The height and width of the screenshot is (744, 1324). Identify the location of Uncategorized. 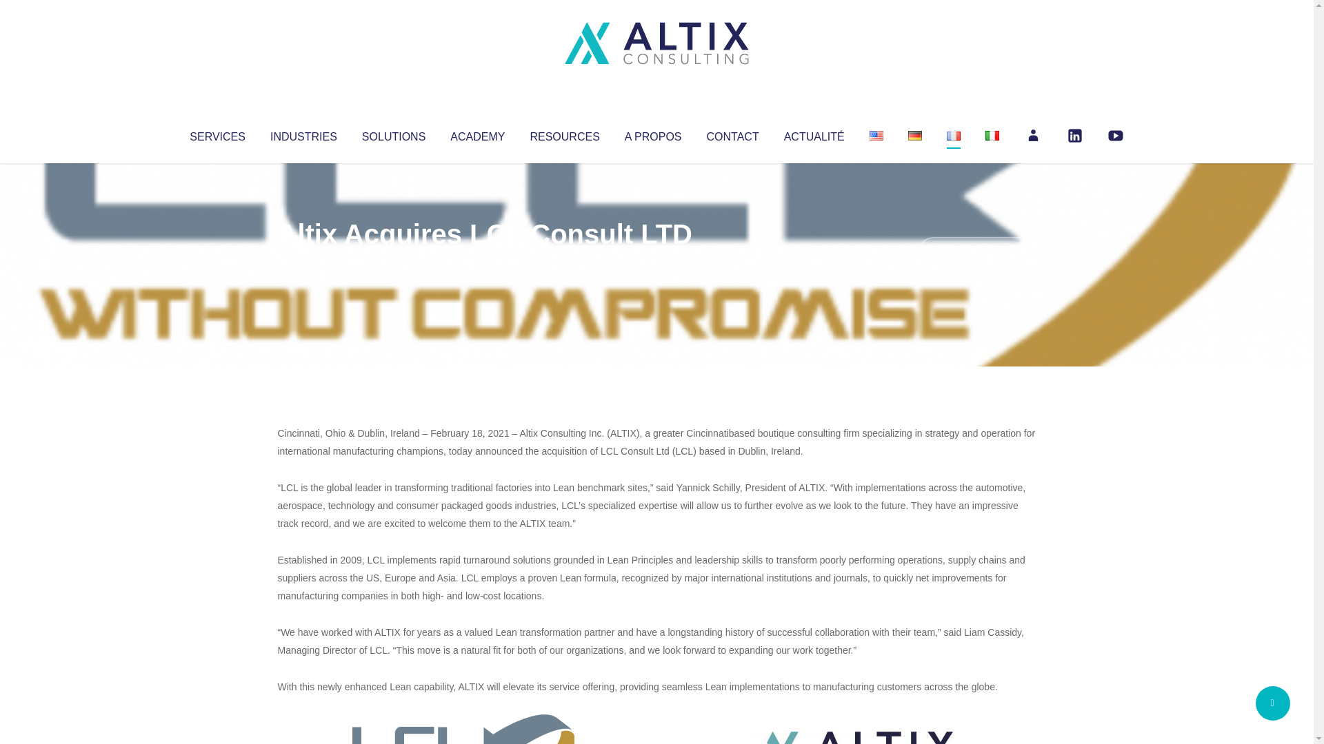
(482, 262).